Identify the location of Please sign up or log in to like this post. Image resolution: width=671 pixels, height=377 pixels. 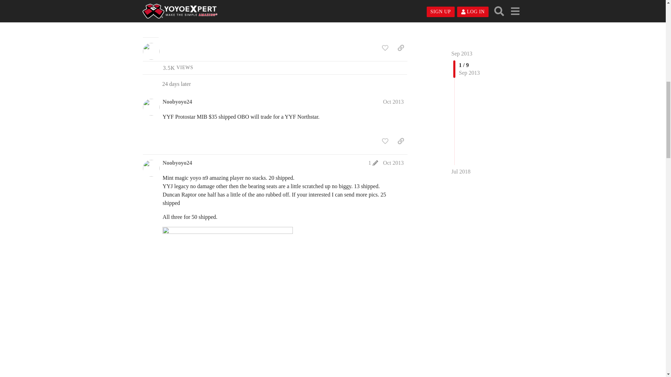
(177, 163).